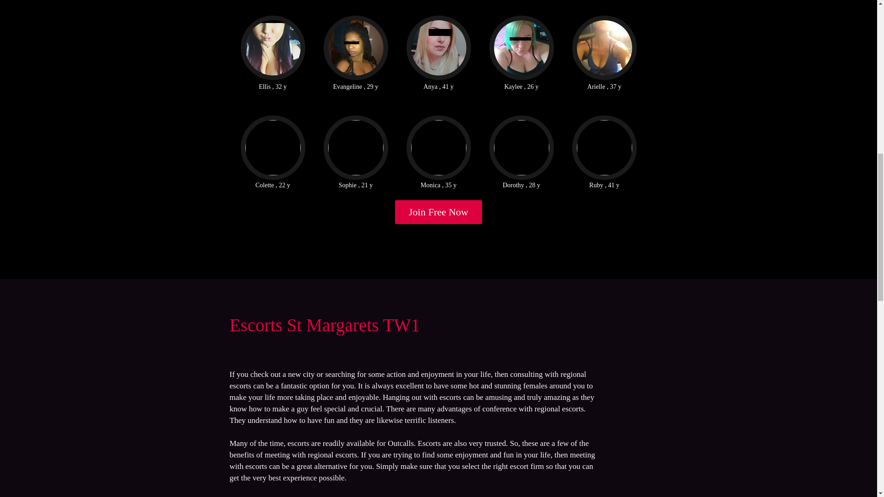  I want to click on Escorts St Margarets TW1, so click(324, 325).